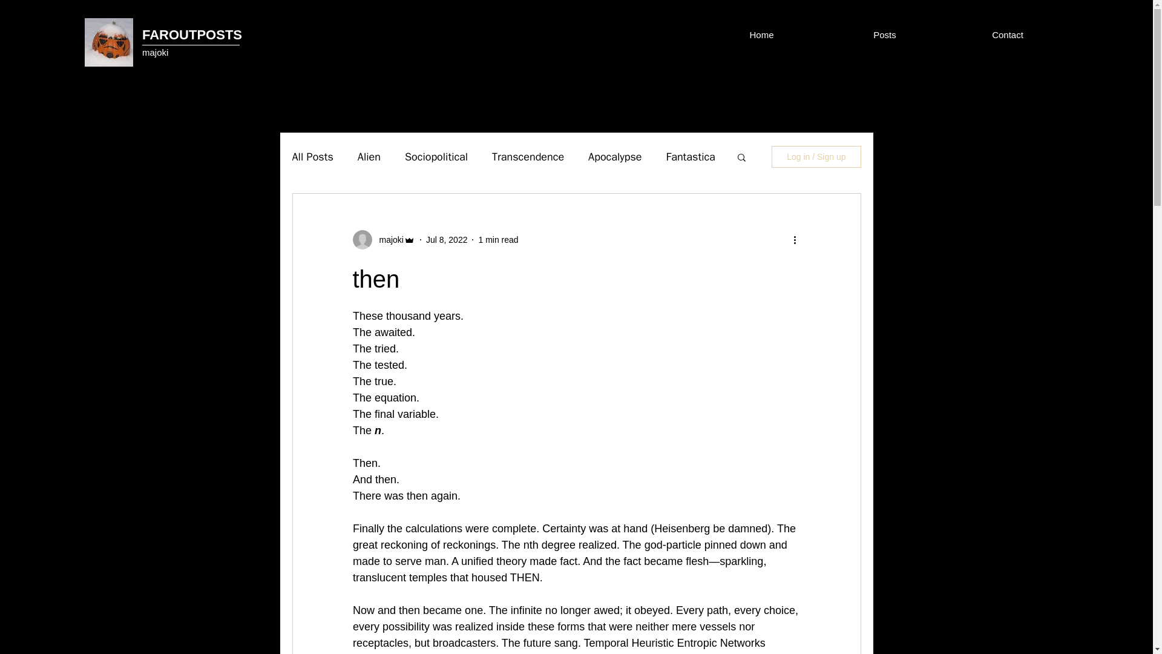 The height and width of the screenshot is (654, 1162). What do you see at coordinates (436, 157) in the screenshot?
I see `Sociopolitical` at bounding box center [436, 157].